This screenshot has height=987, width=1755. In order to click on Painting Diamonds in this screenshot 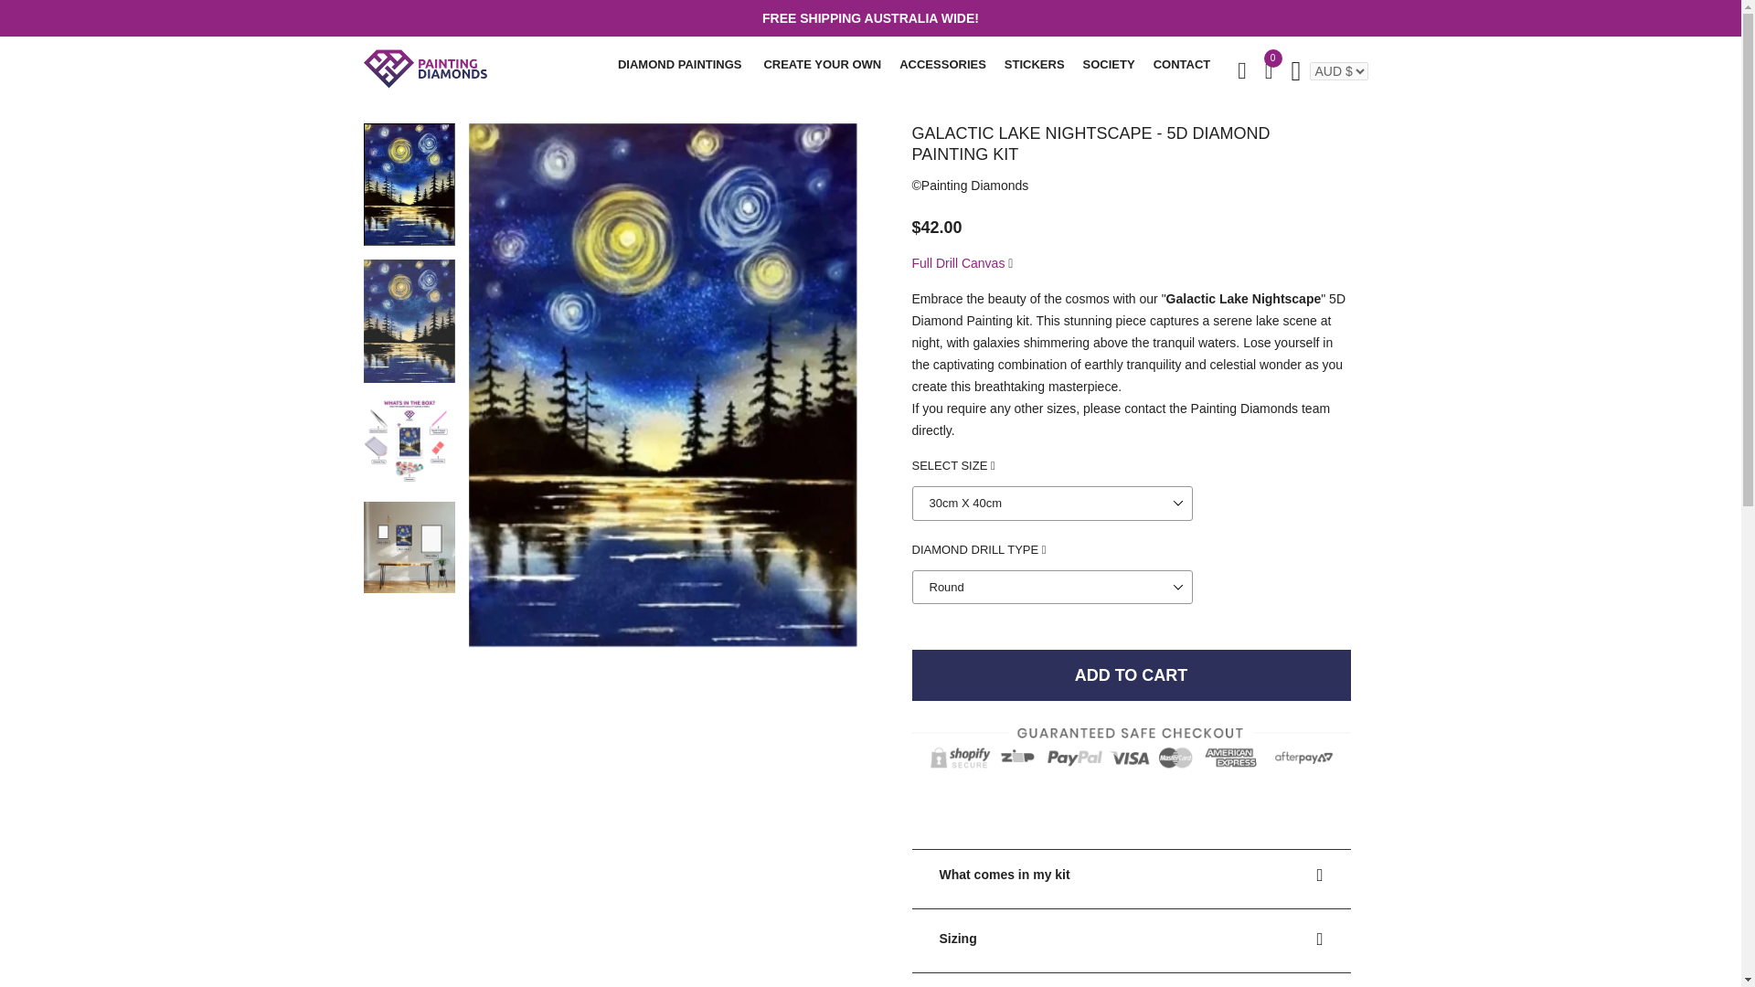, I will do `click(974, 185)`.